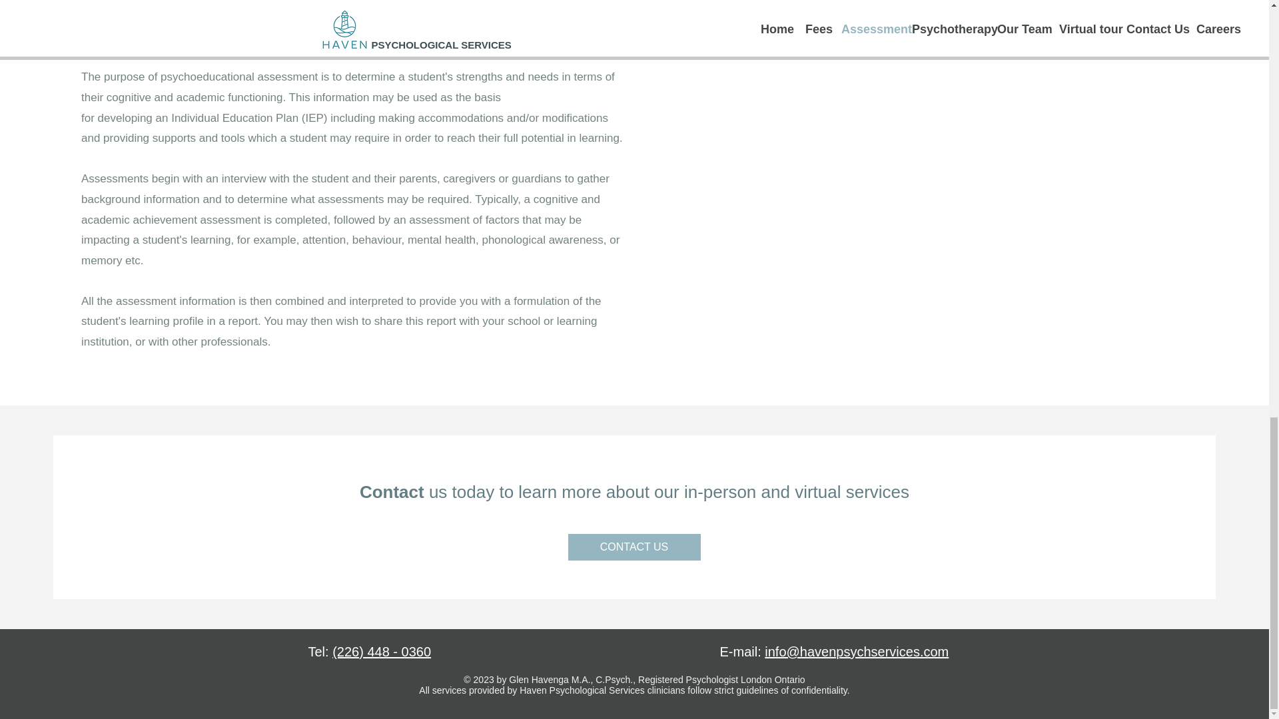  Describe the element at coordinates (392, 491) in the screenshot. I see `Contact` at that location.